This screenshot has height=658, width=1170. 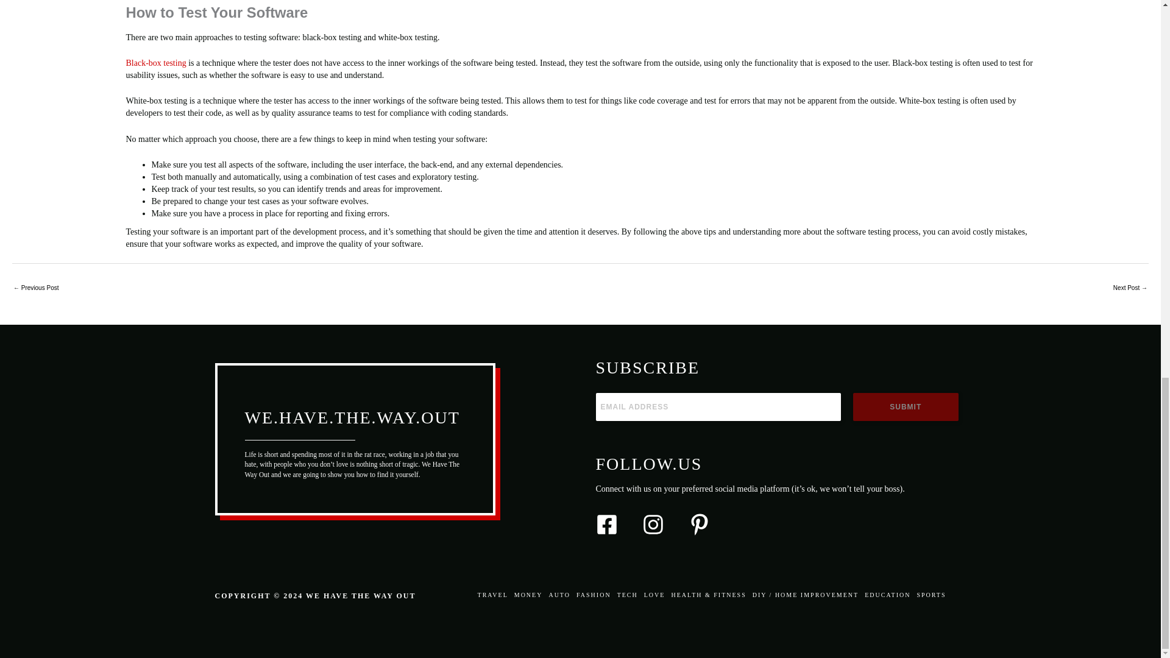 What do you see at coordinates (906, 407) in the screenshot?
I see `SUBMIT` at bounding box center [906, 407].